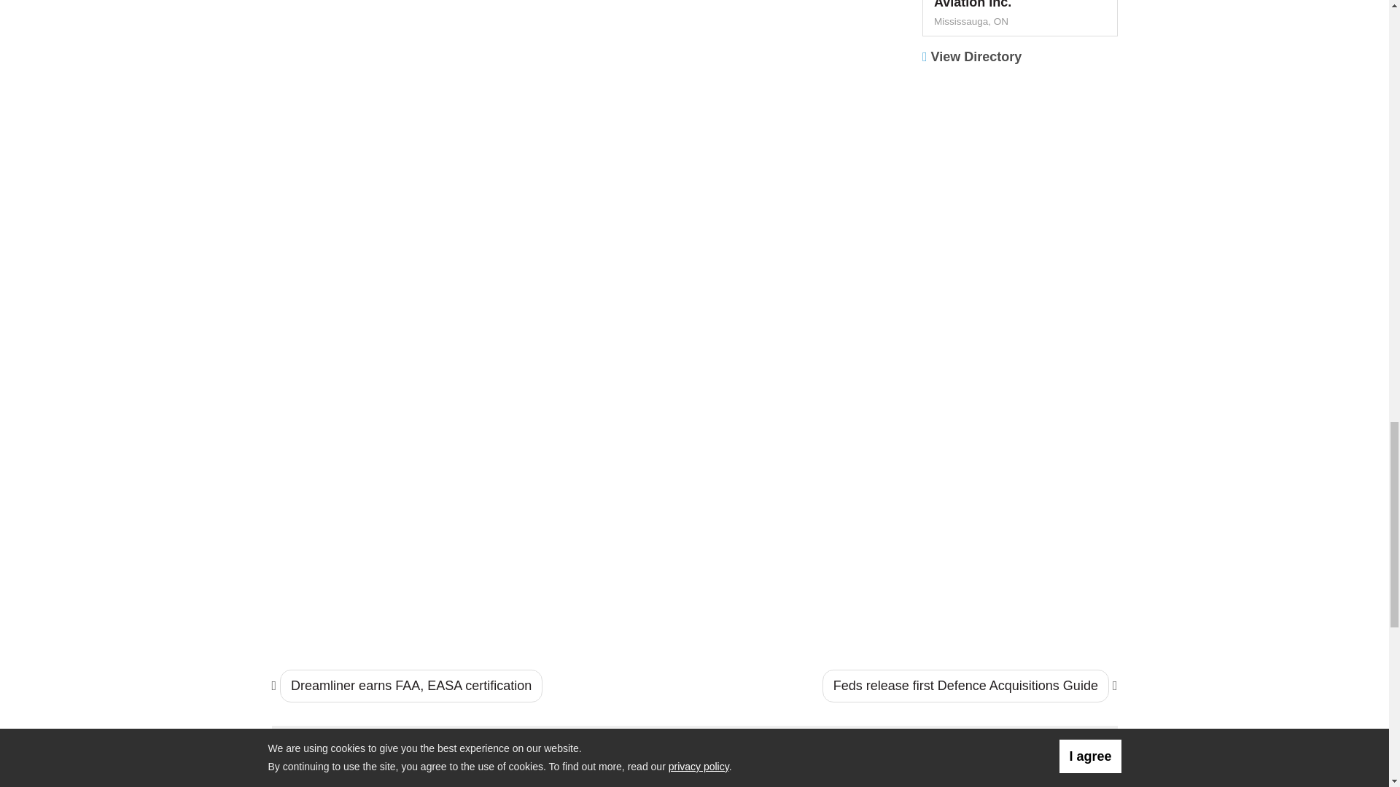 This screenshot has height=787, width=1400. What do you see at coordinates (379, 762) in the screenshot?
I see `Wings Magazine` at bounding box center [379, 762].